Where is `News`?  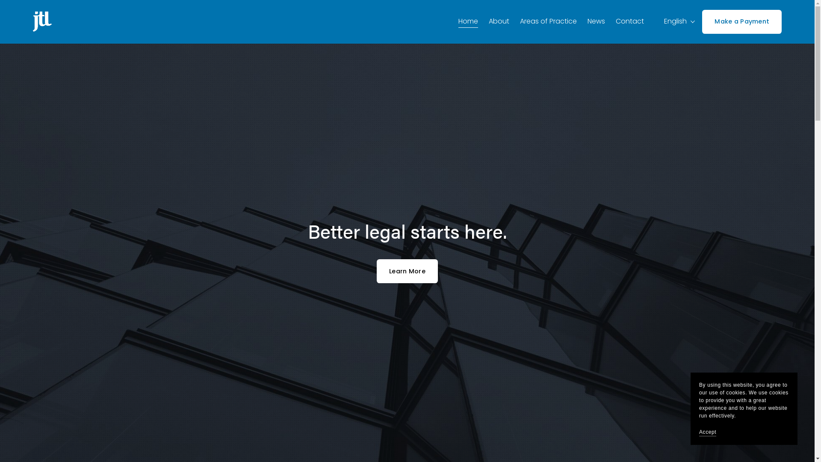 News is located at coordinates (596, 22).